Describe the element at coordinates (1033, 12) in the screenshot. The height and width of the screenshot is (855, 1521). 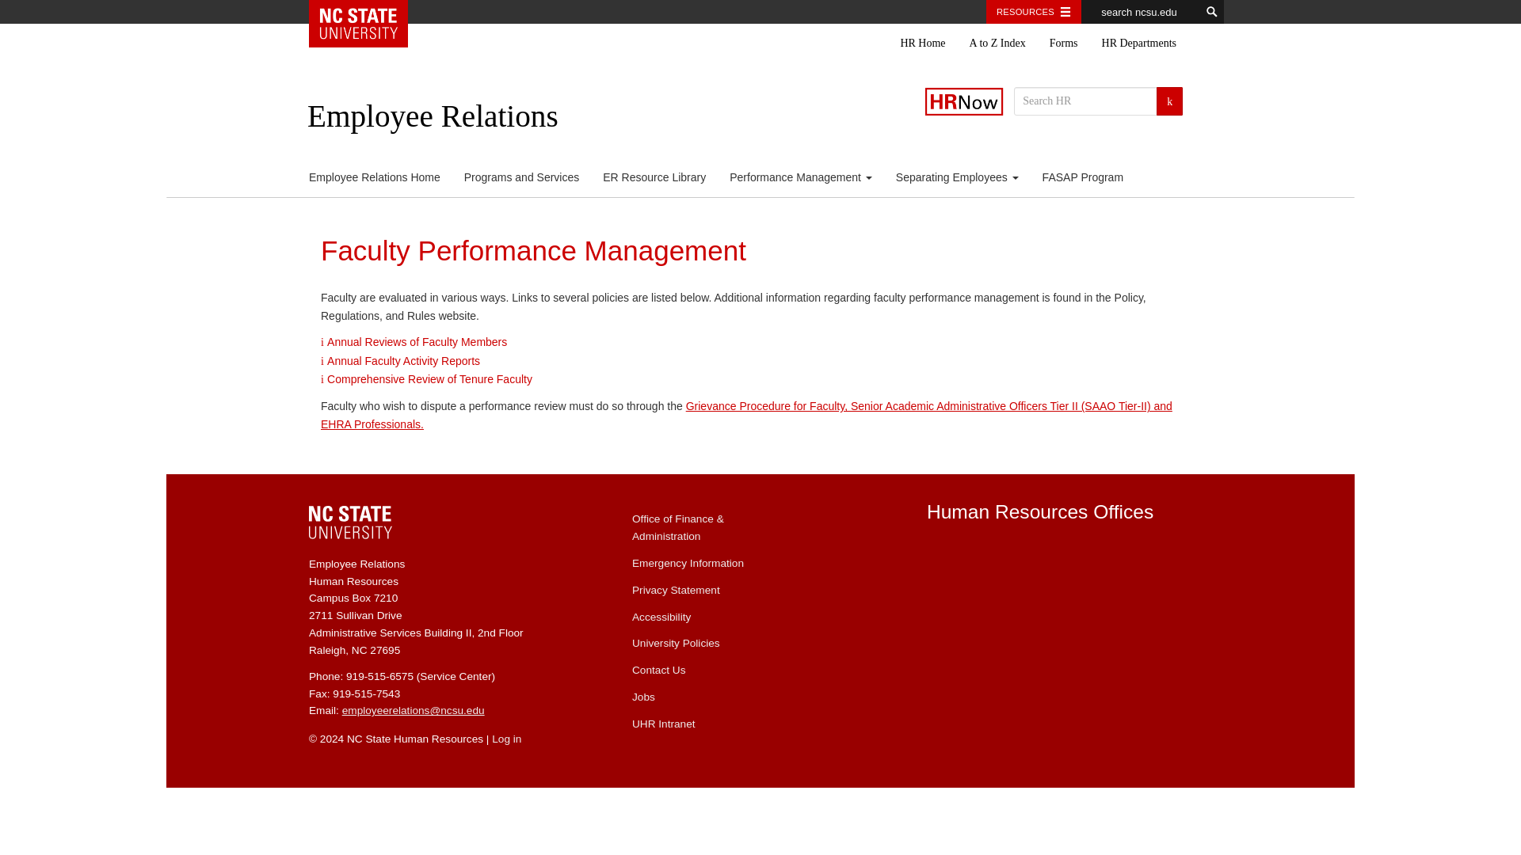
I see `RESOURCES` at that location.